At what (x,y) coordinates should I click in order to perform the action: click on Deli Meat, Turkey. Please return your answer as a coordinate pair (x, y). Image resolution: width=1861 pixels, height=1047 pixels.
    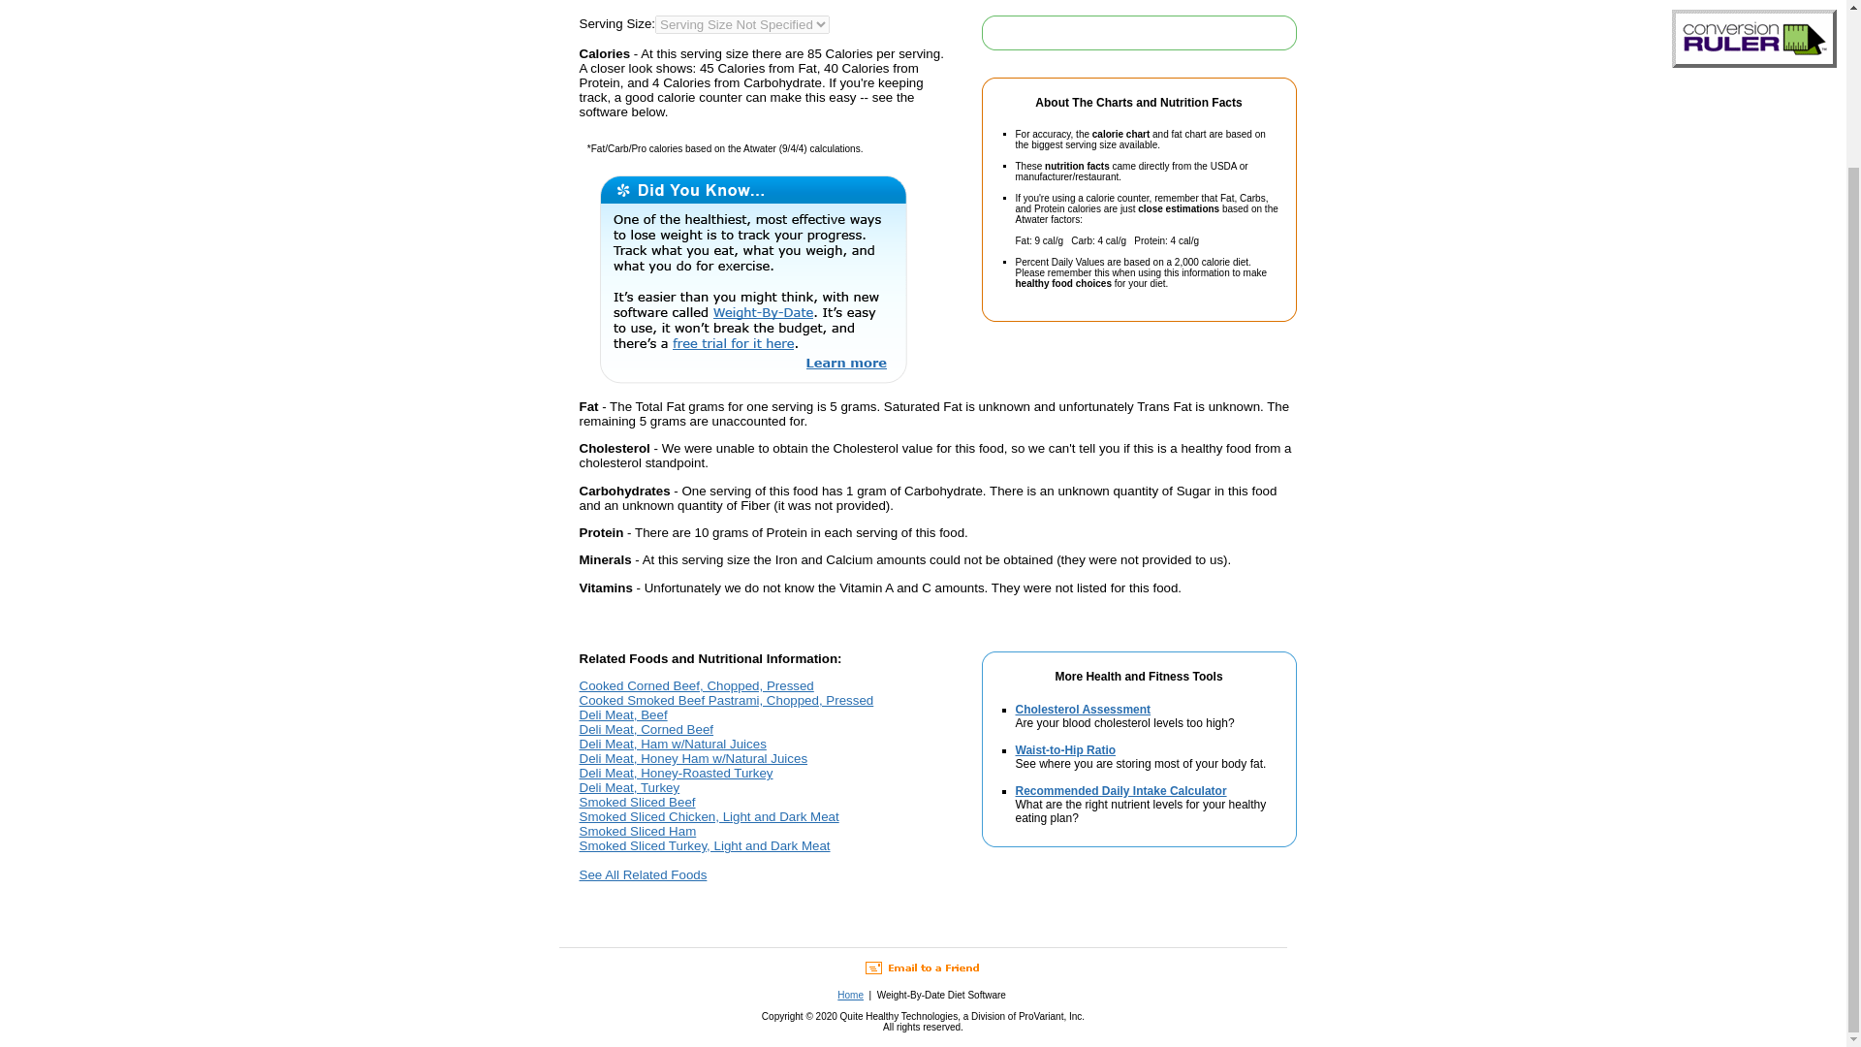
    Looking at the image, I should click on (630, 787).